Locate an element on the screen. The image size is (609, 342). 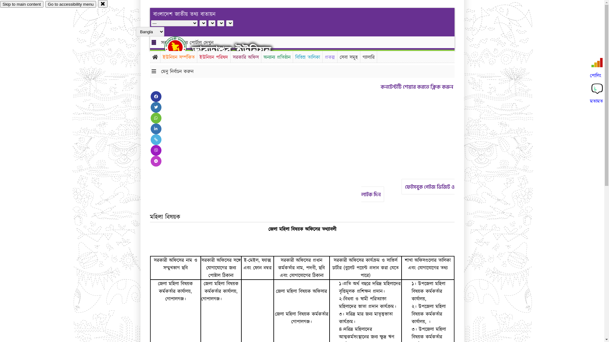
Skip to main content is located at coordinates (22, 4).